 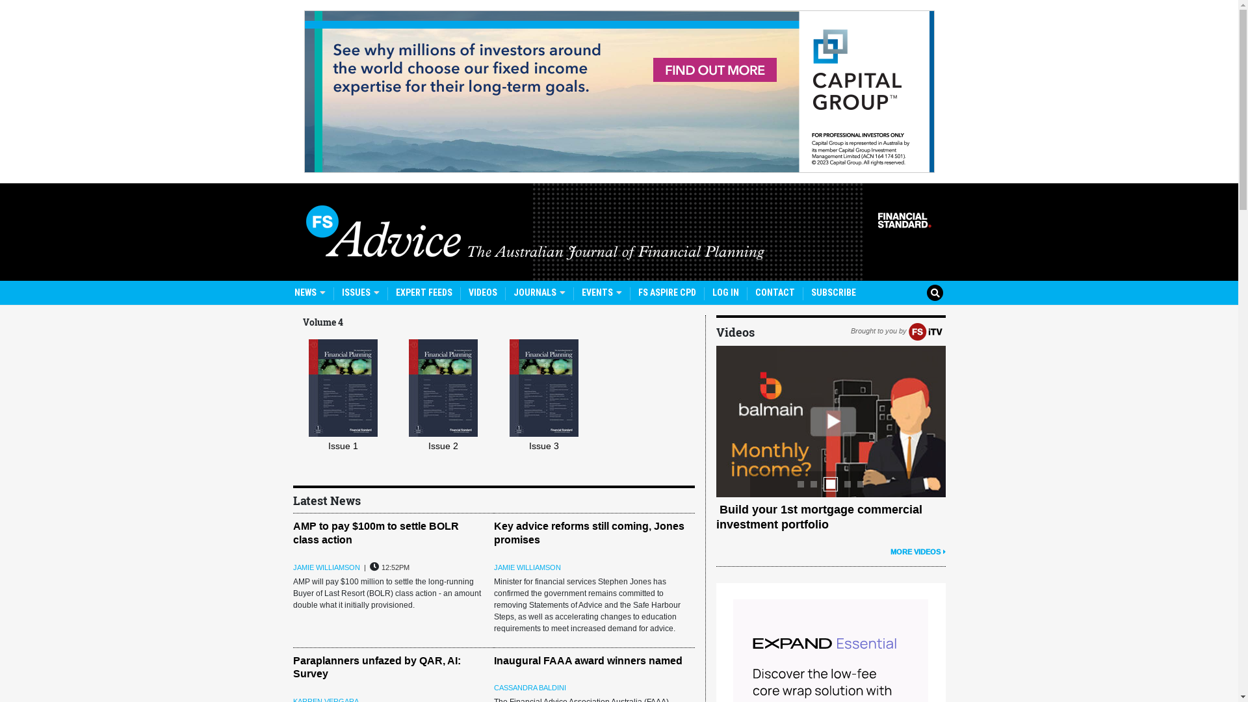 I want to click on Advertisement, so click(x=619, y=92).